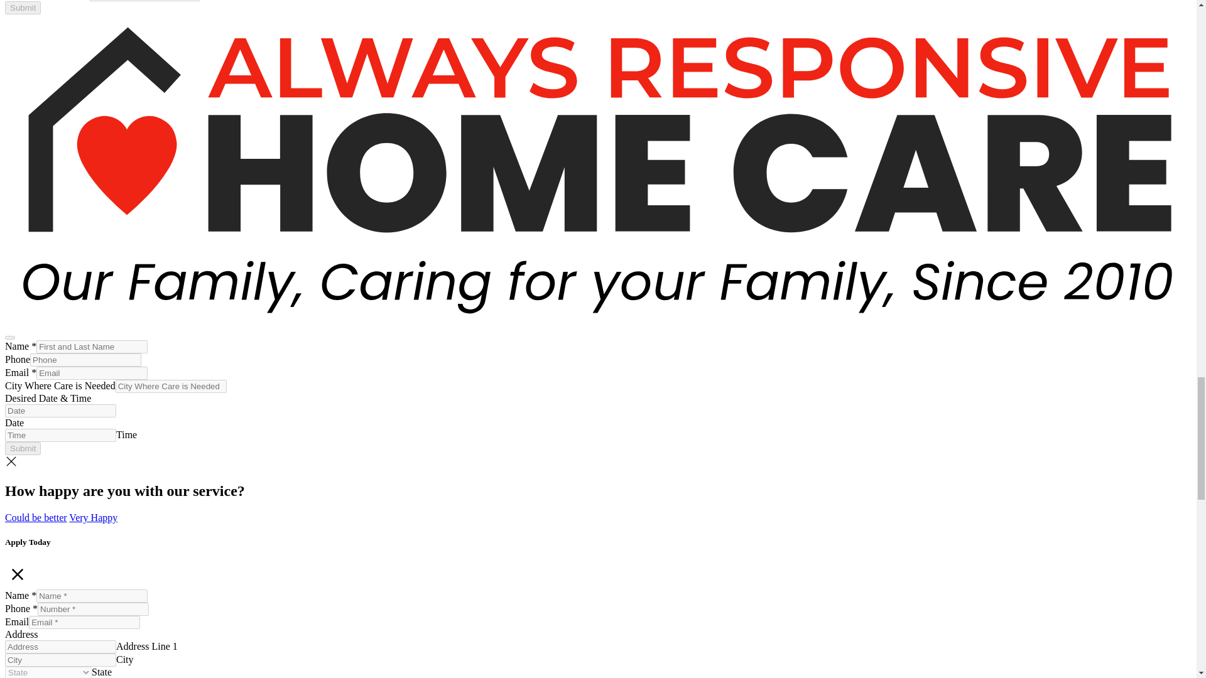 Image resolution: width=1206 pixels, height=678 pixels. What do you see at coordinates (93, 517) in the screenshot?
I see `Very Happy` at bounding box center [93, 517].